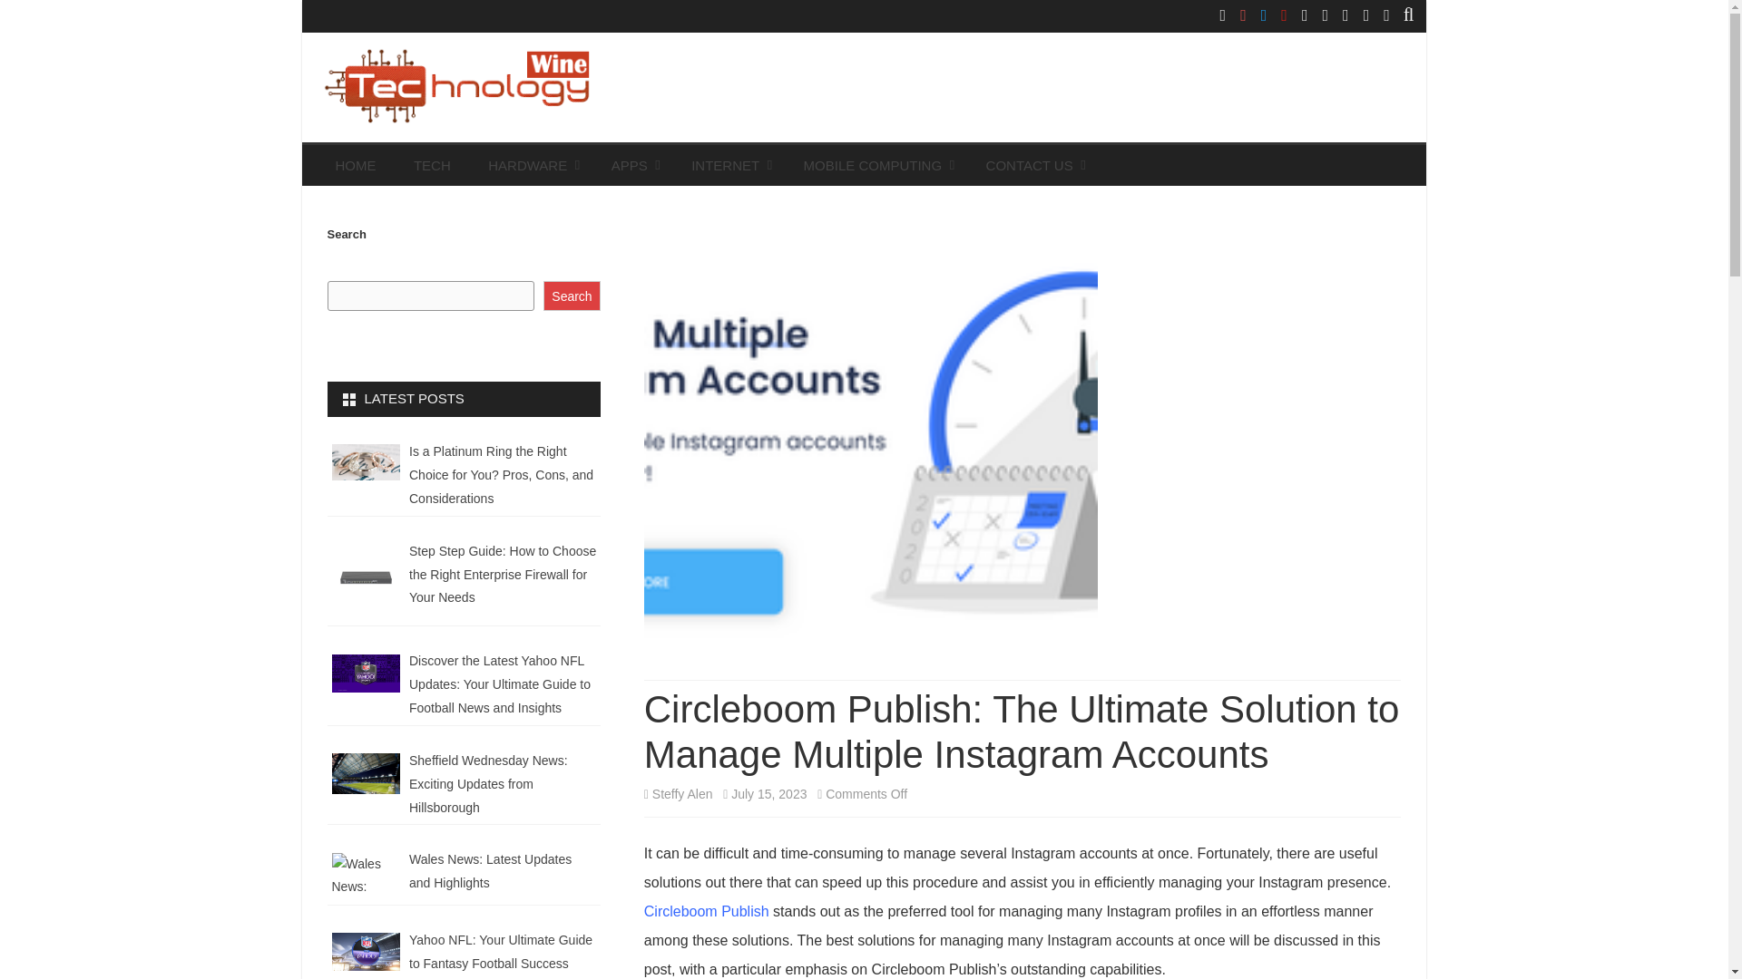 Image resolution: width=1742 pixels, height=979 pixels. I want to click on Instagram, so click(1243, 15).